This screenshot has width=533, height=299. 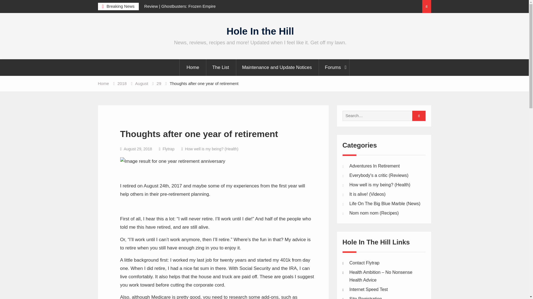 I want to click on August 29, 2018, so click(x=138, y=149).